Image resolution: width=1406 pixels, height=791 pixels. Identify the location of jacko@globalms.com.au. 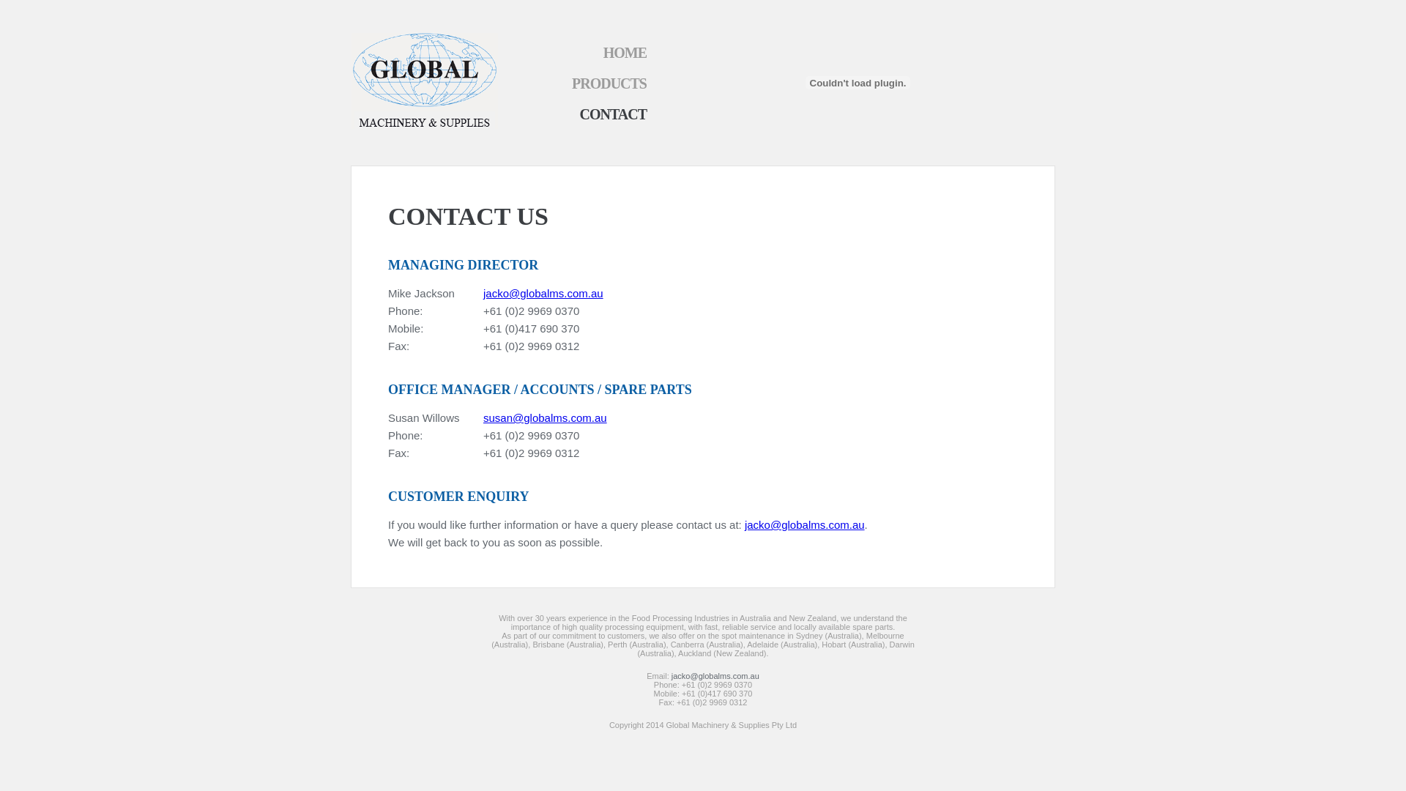
(543, 293).